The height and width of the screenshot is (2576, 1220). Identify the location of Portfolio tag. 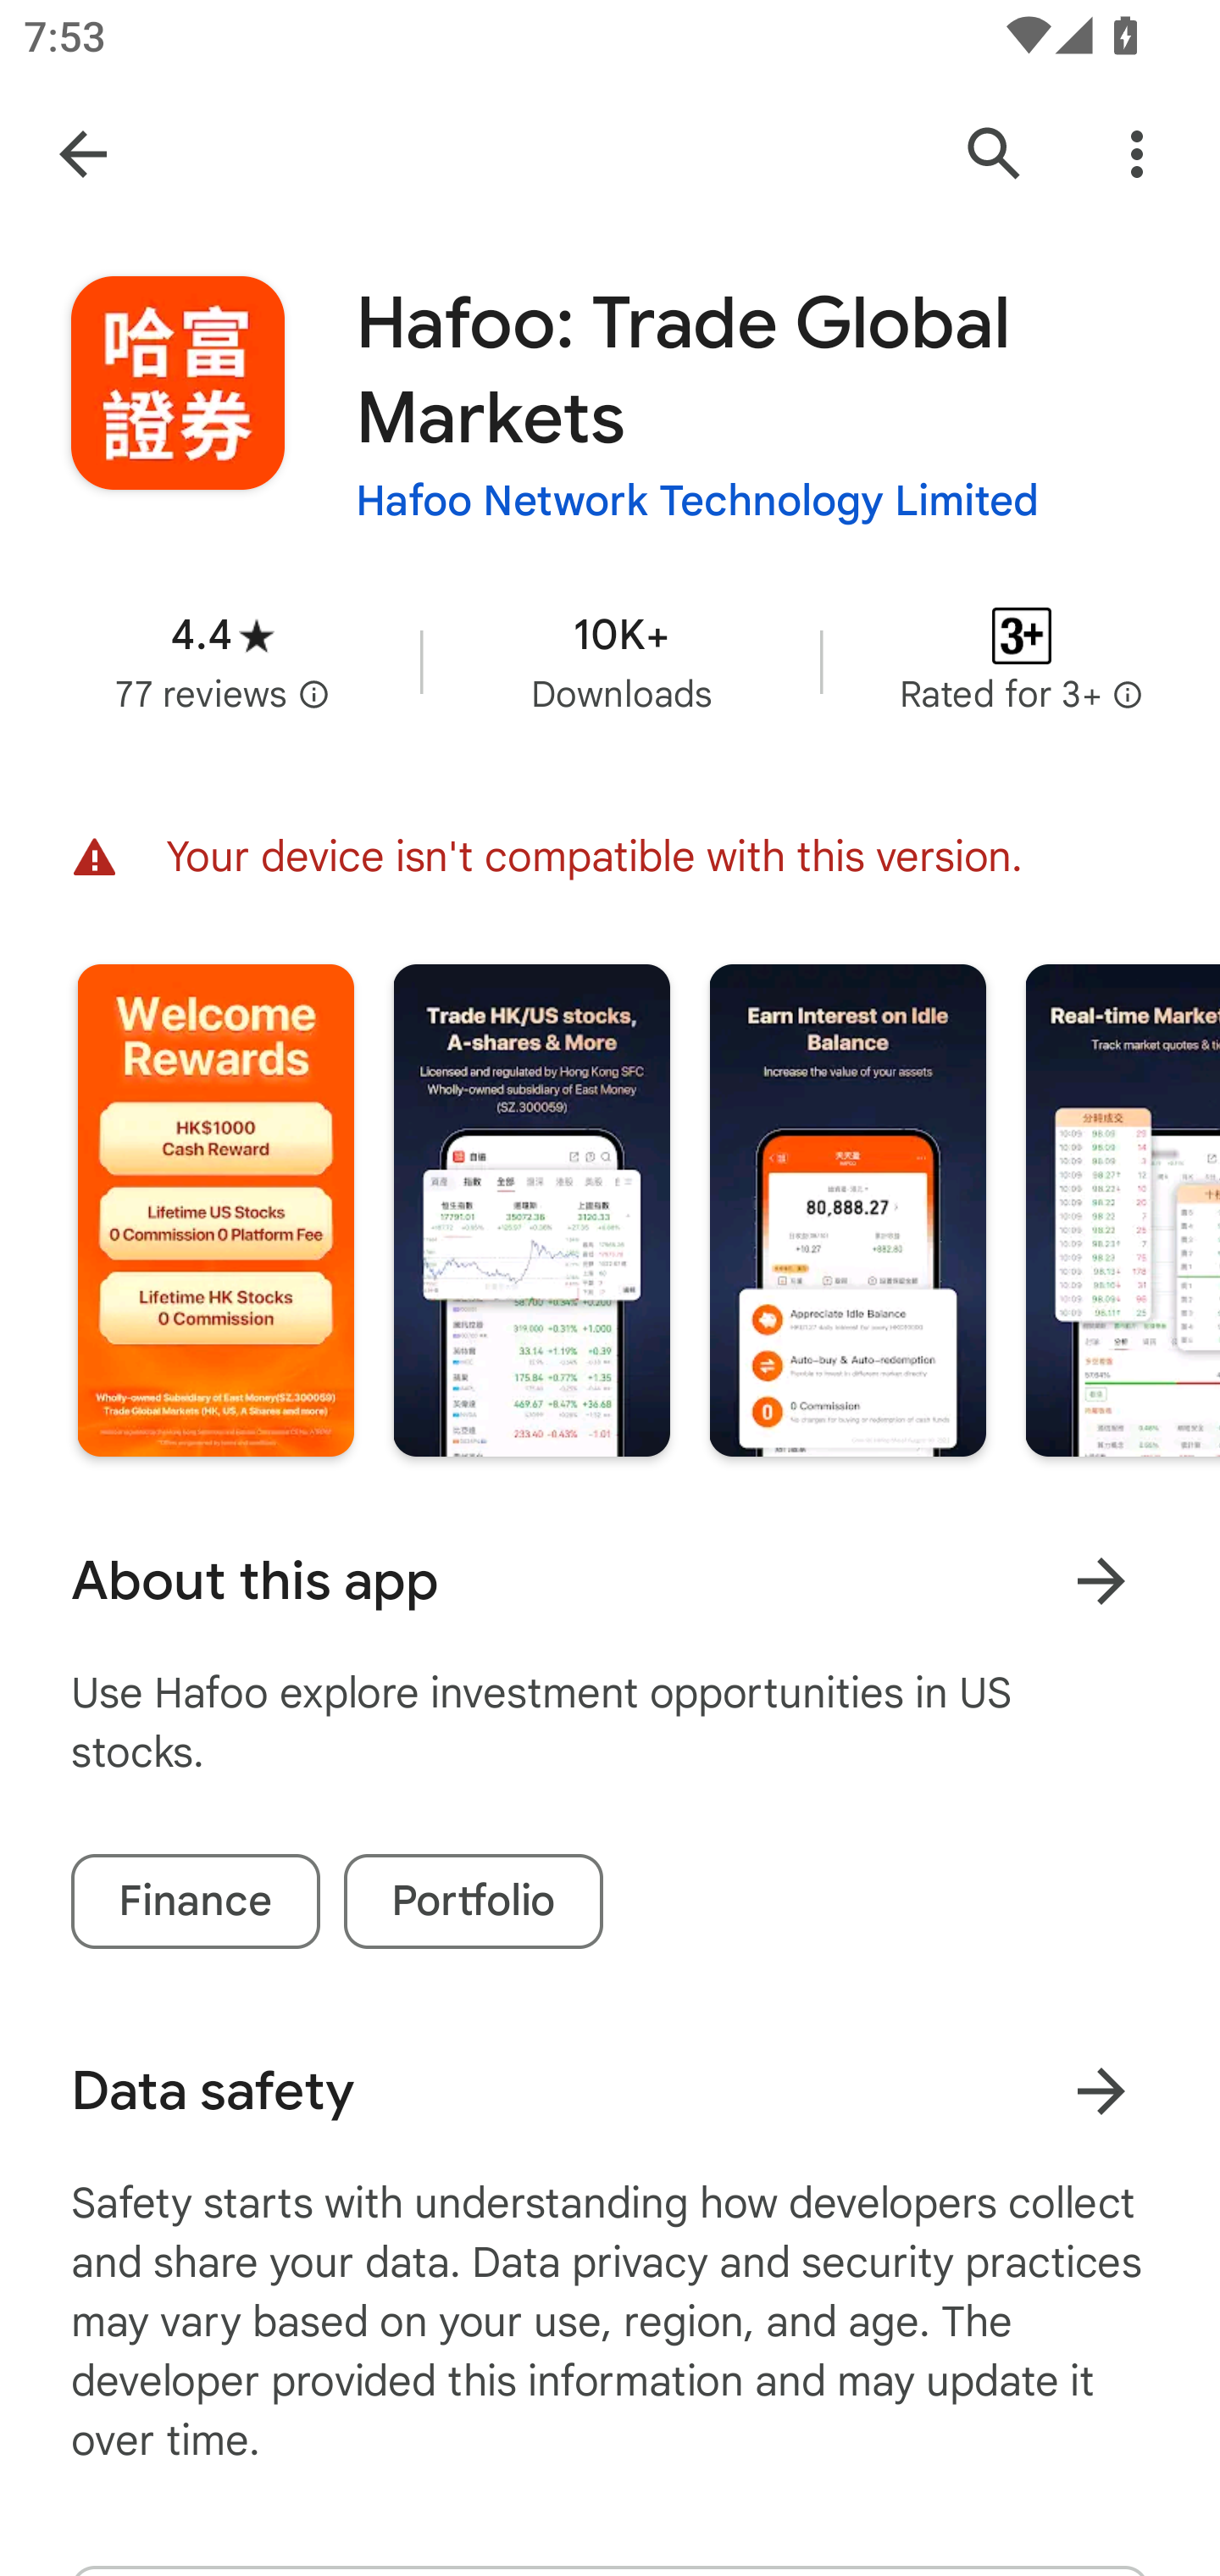
(473, 1901).